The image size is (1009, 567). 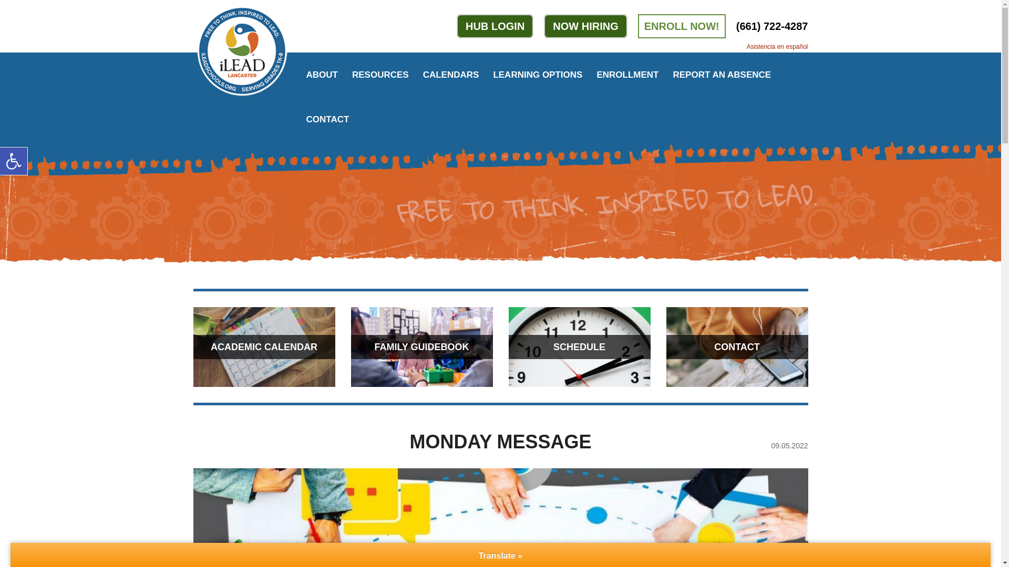 What do you see at coordinates (495, 26) in the screenshot?
I see `HUB LOGIN` at bounding box center [495, 26].